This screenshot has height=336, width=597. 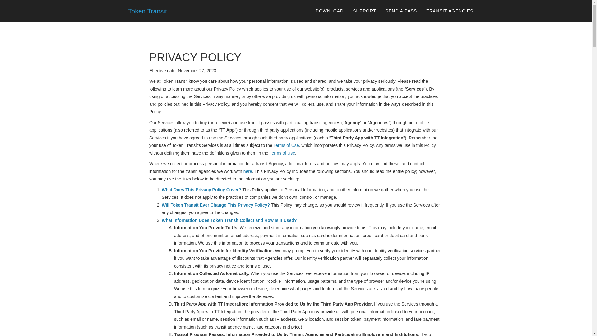 I want to click on Terms of Use, so click(x=282, y=153).